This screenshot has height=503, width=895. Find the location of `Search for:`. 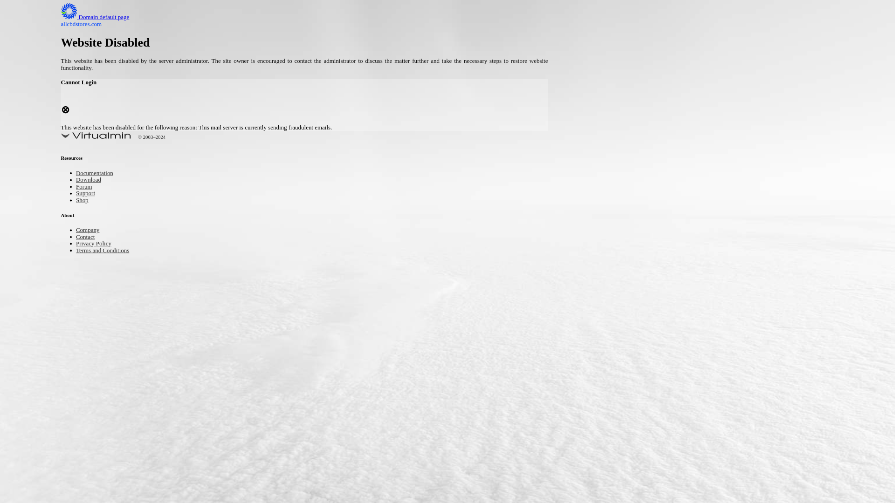

Search for: is located at coordinates (645, 29).